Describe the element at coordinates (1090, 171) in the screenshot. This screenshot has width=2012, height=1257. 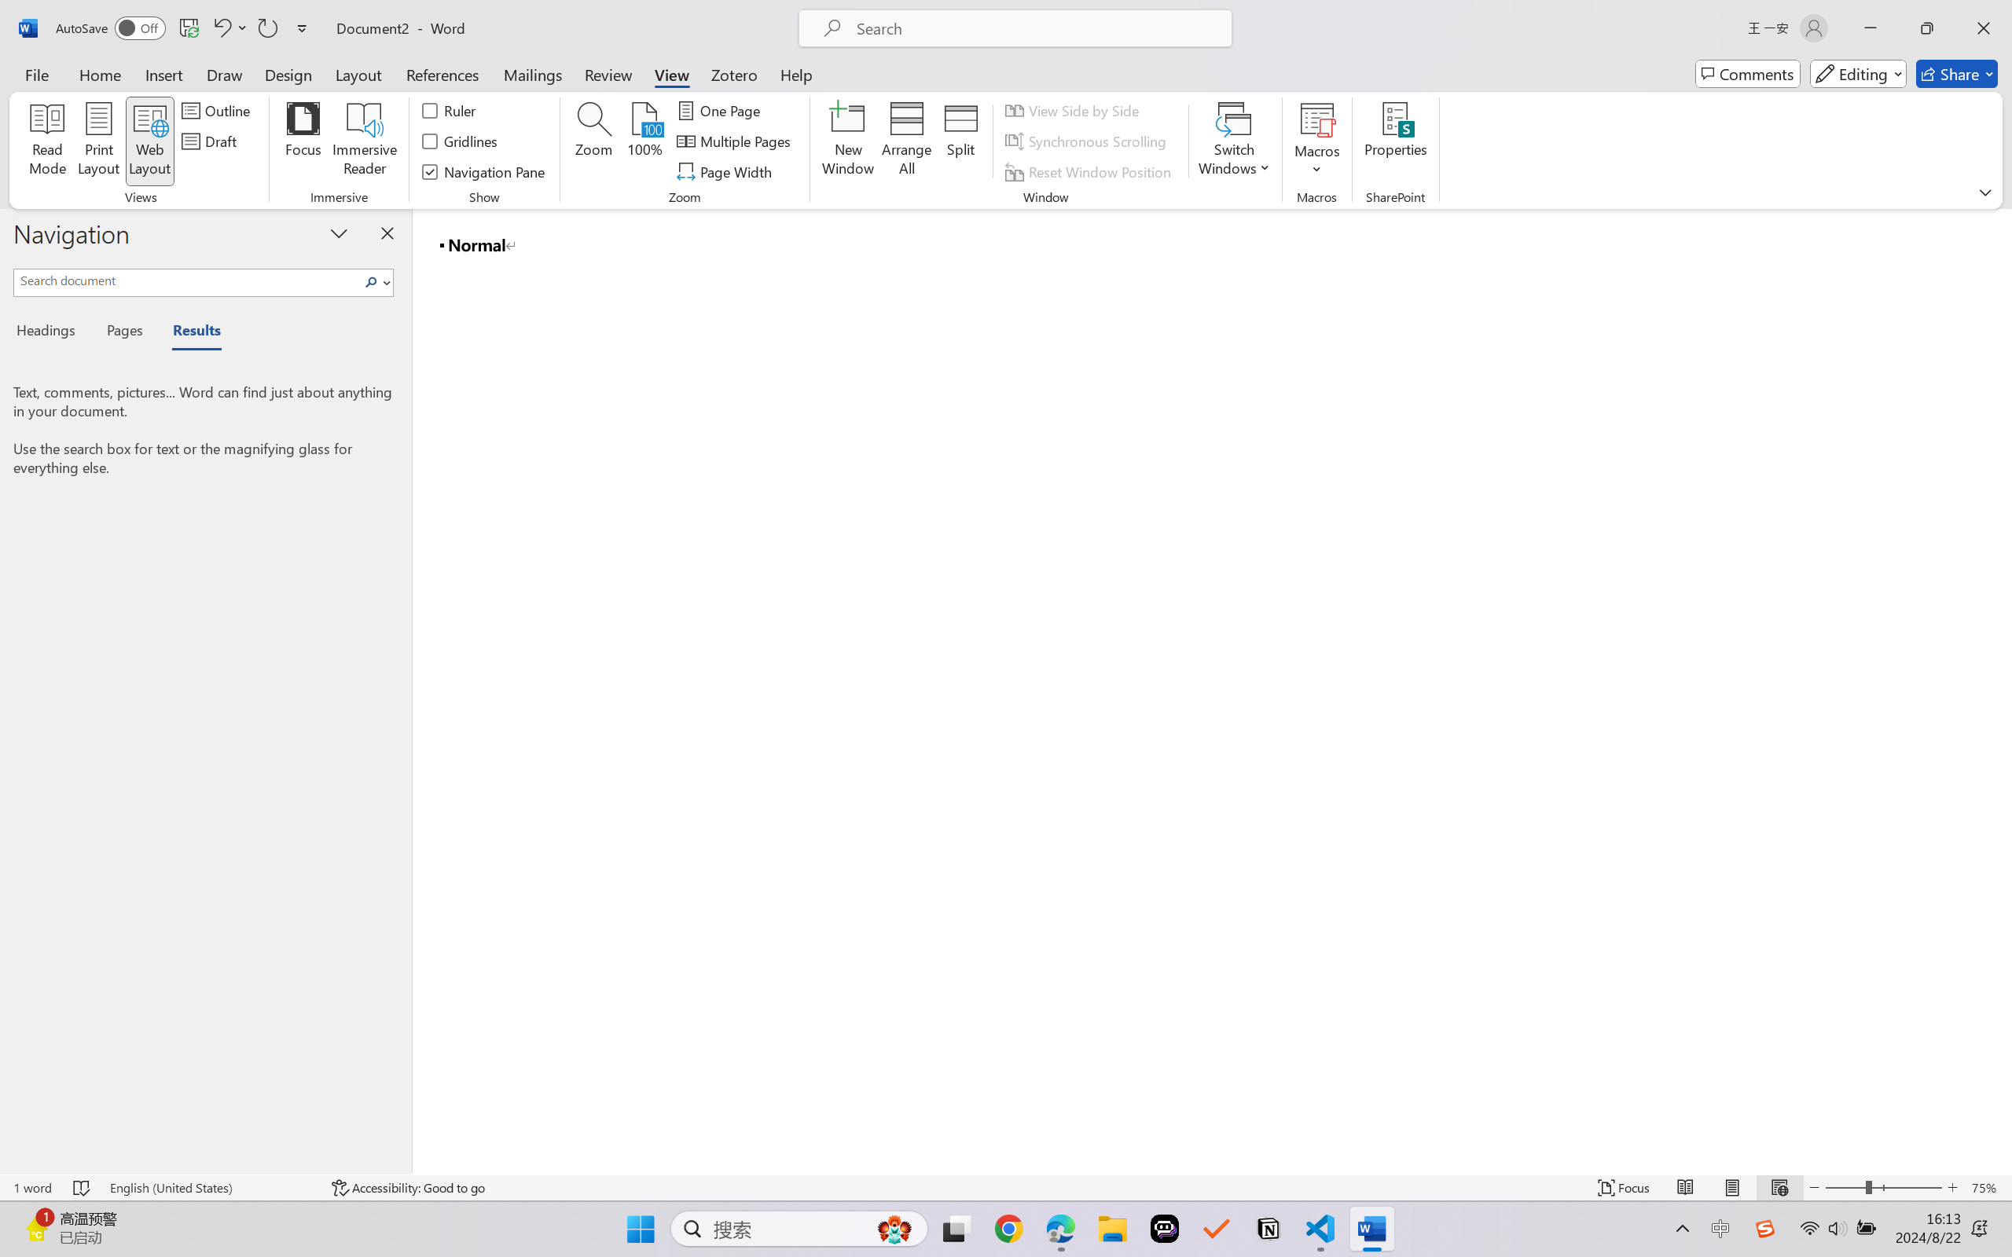
I see `Reset Window Position` at that location.